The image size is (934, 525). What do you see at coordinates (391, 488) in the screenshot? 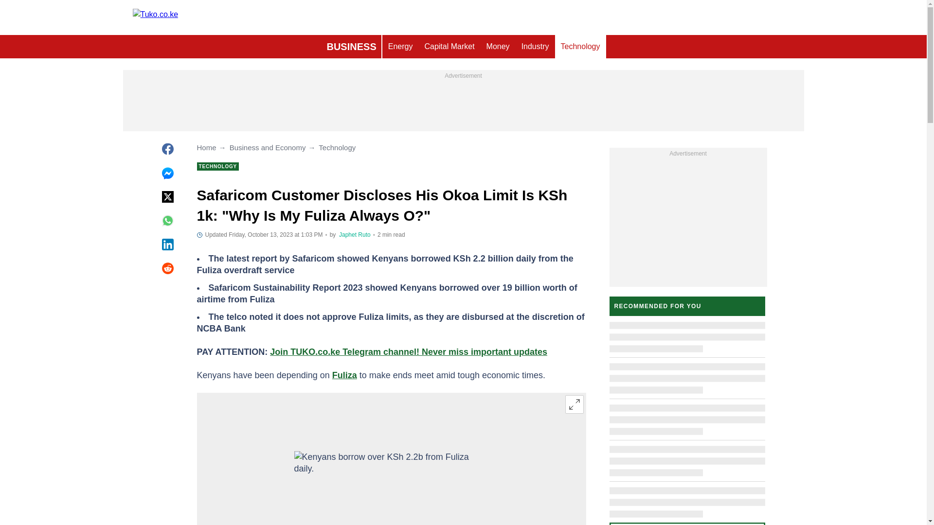
I see `Kenyans borrow over KSh 2.2b from Fuliza daily.` at bounding box center [391, 488].